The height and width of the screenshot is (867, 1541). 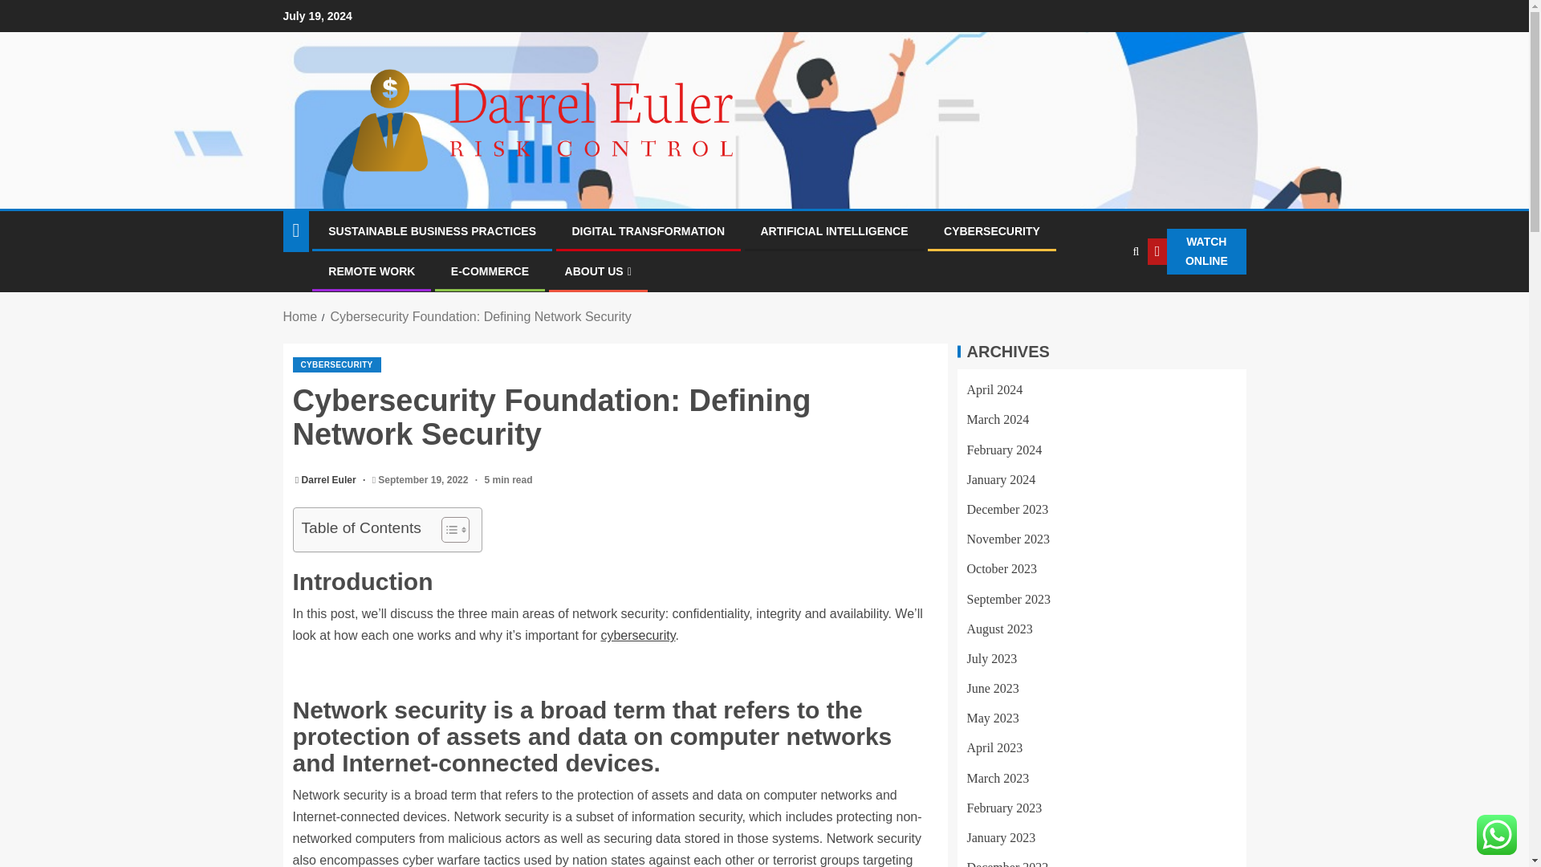 I want to click on SUSTAINABLE BUSINESS PRACTICES, so click(x=432, y=230).